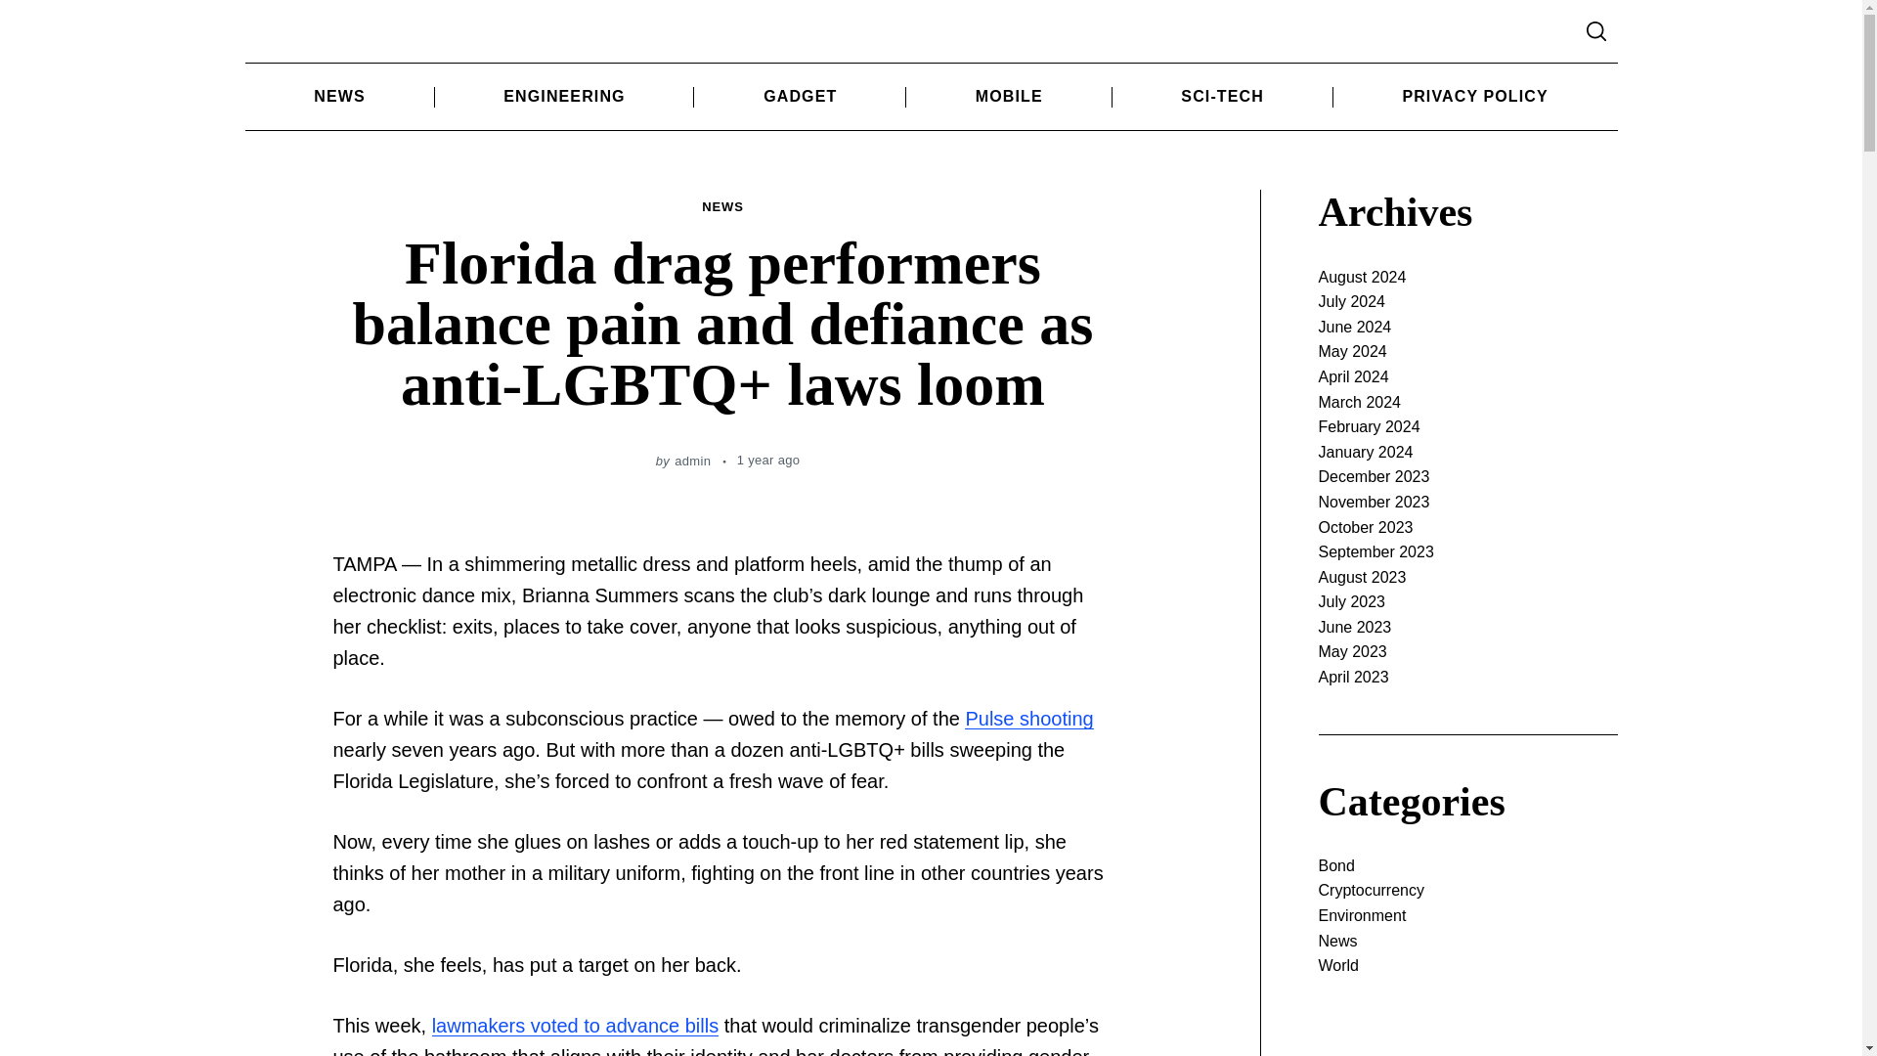  What do you see at coordinates (722, 207) in the screenshot?
I see `NEWS` at bounding box center [722, 207].